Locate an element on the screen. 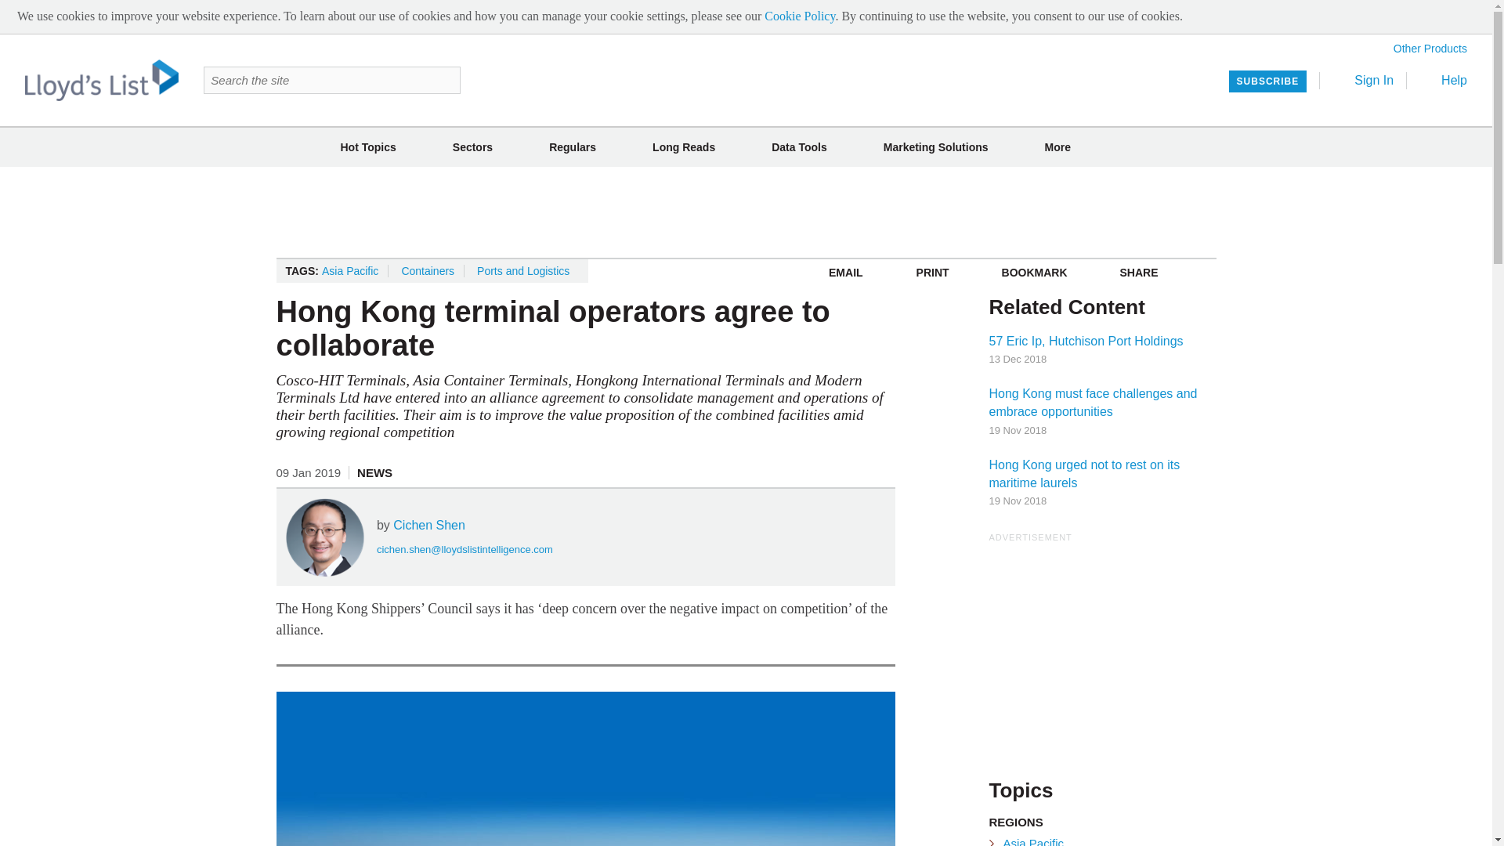  Help is located at coordinates (1443, 80).